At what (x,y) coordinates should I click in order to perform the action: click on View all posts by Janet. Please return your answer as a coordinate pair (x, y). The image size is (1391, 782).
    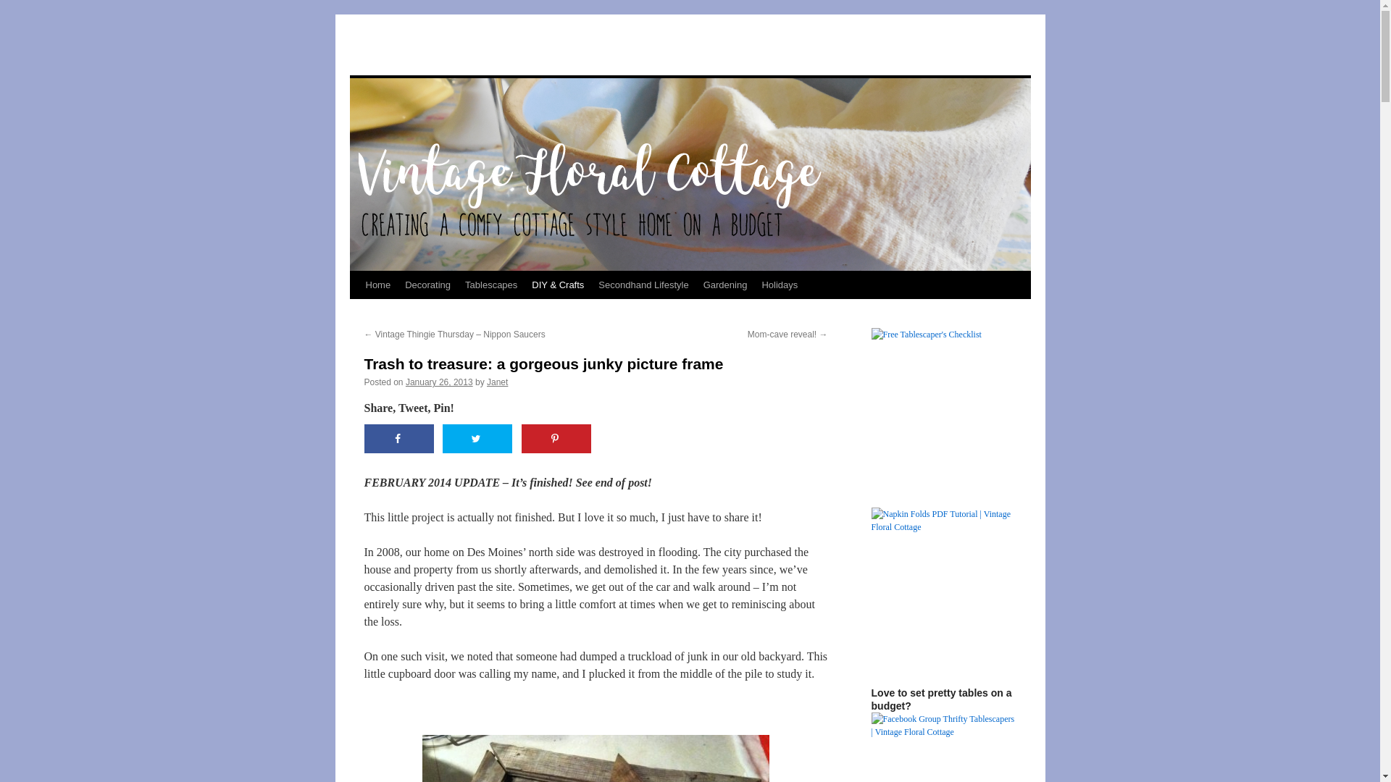
    Looking at the image, I should click on (497, 382).